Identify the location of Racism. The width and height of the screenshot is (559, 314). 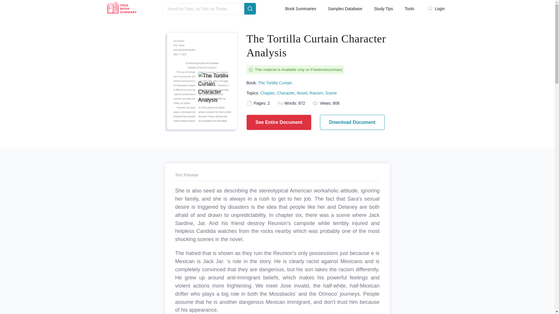
(316, 93).